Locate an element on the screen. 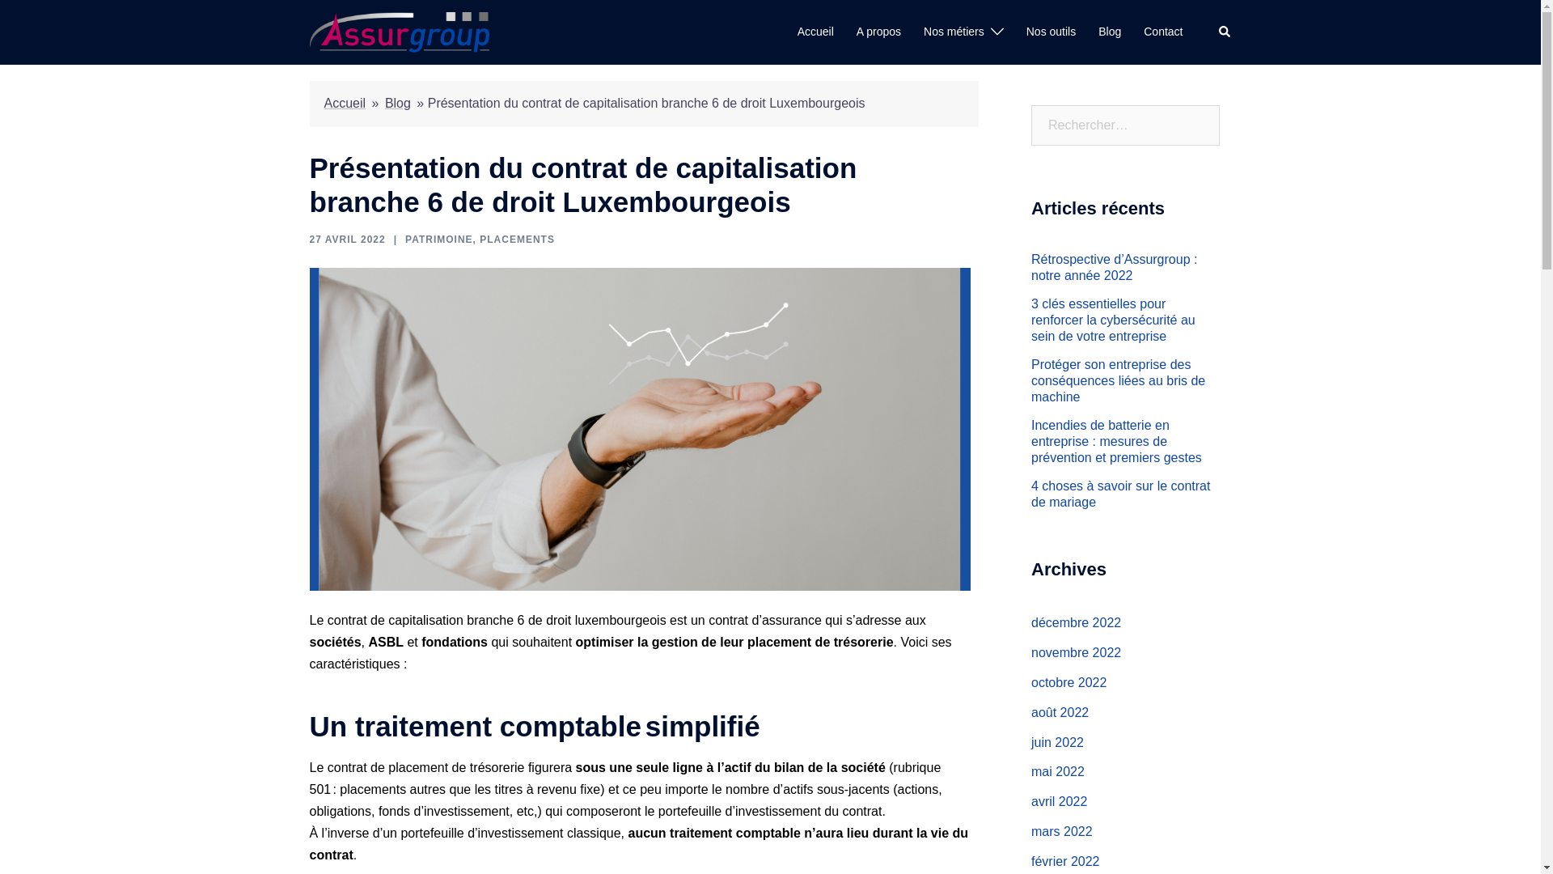  octobre 2022 is located at coordinates (1069, 683).